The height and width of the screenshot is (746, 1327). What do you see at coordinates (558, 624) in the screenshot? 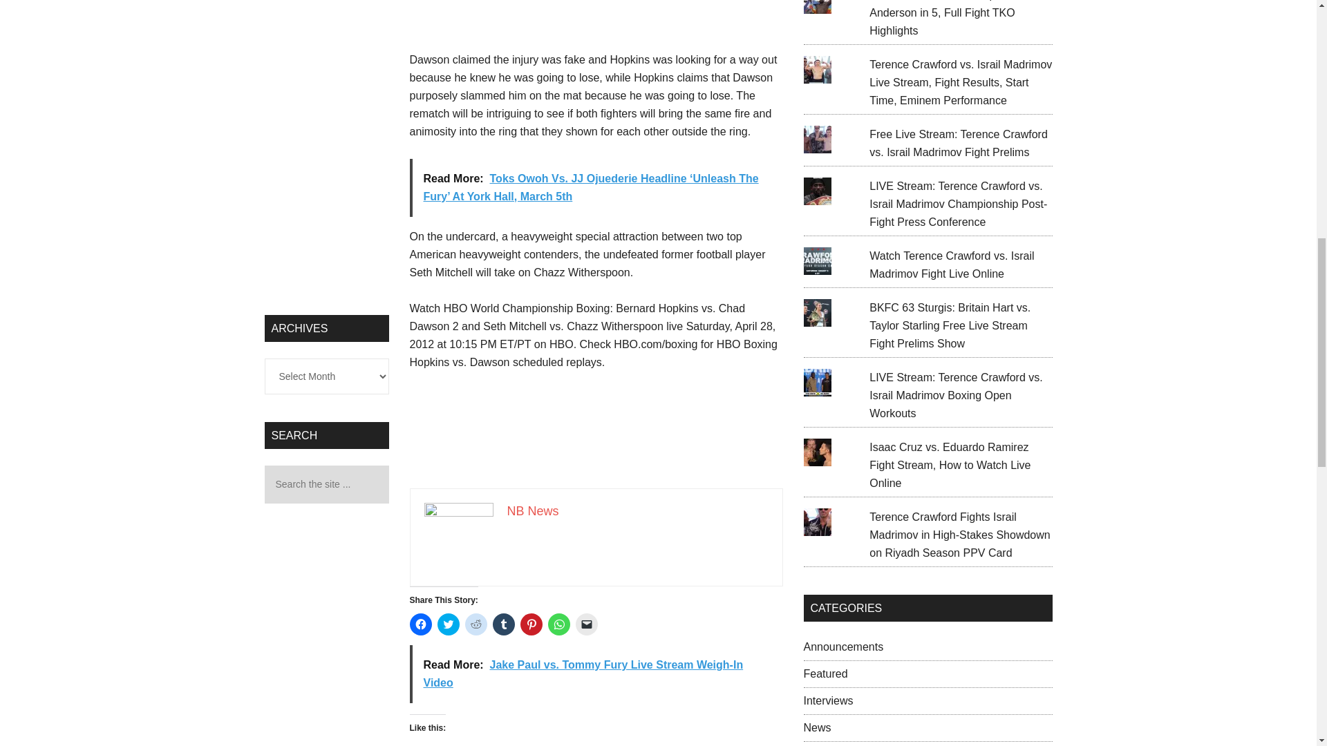
I see `Click to share on WhatsApp` at bounding box center [558, 624].